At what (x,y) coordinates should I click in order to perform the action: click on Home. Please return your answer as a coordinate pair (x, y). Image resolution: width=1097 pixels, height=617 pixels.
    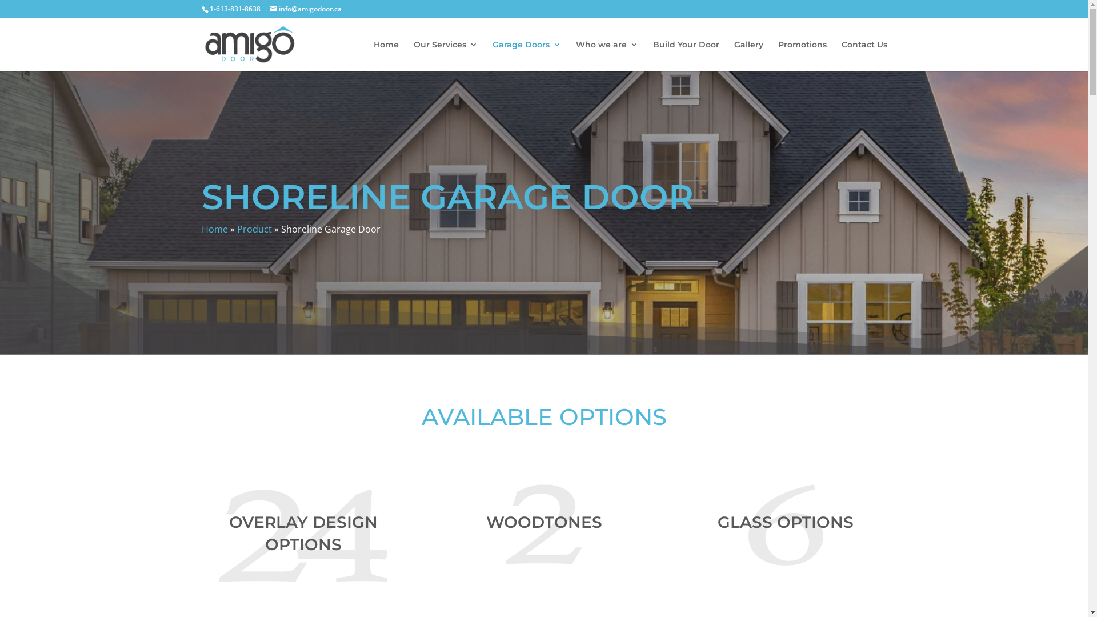
    Looking at the image, I should click on (386, 56).